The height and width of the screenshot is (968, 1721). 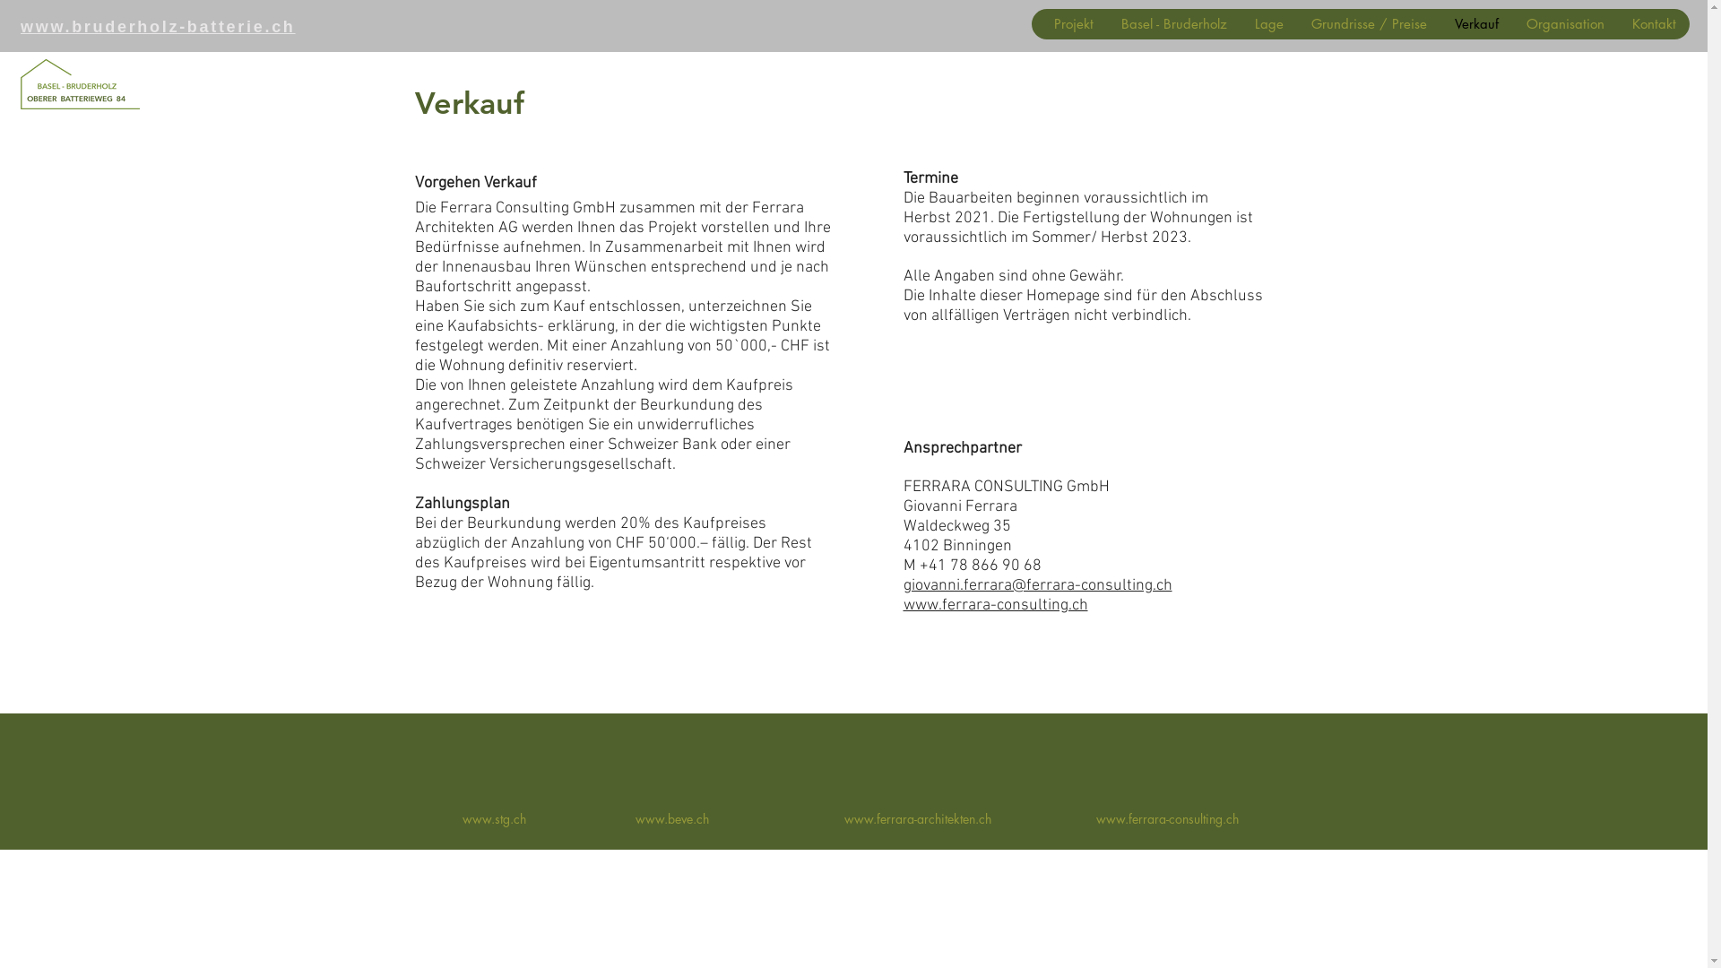 What do you see at coordinates (495, 819) in the screenshot?
I see `www.stg.ch` at bounding box center [495, 819].